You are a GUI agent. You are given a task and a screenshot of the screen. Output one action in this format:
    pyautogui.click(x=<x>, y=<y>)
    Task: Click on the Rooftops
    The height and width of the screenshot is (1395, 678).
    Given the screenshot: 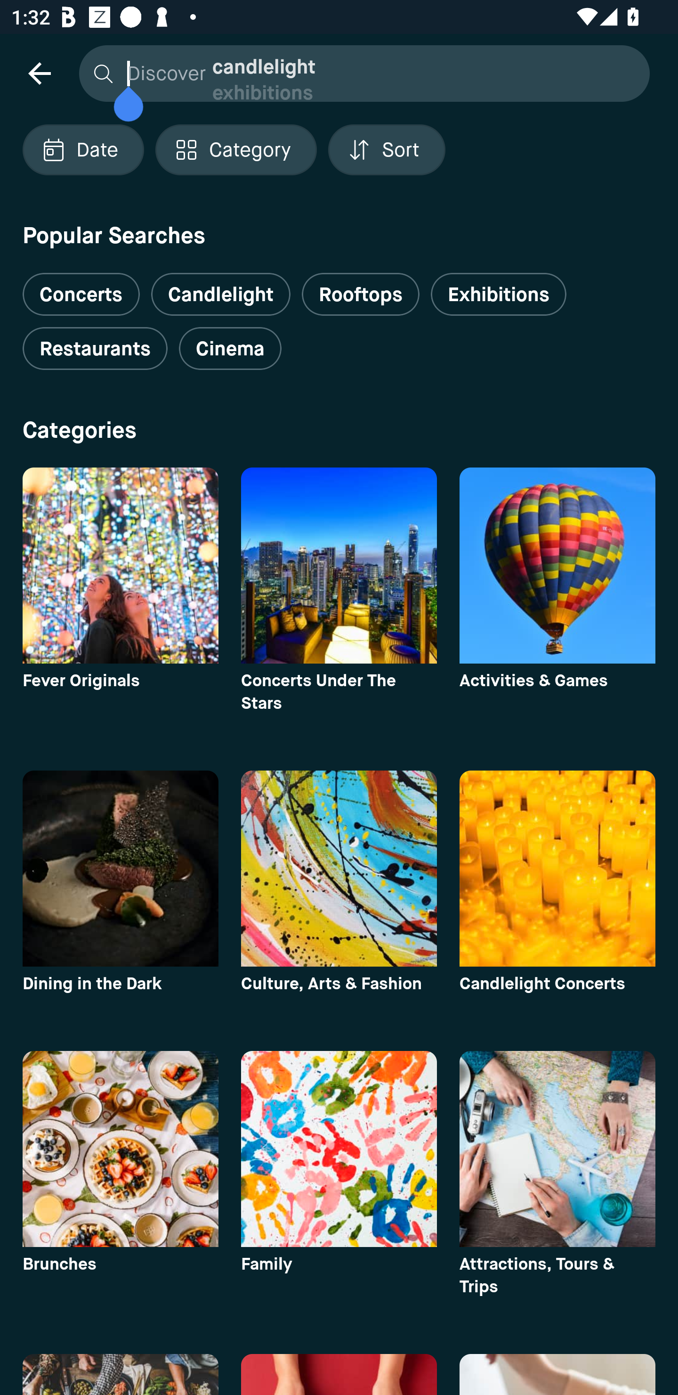 What is the action you would take?
    pyautogui.click(x=361, y=294)
    